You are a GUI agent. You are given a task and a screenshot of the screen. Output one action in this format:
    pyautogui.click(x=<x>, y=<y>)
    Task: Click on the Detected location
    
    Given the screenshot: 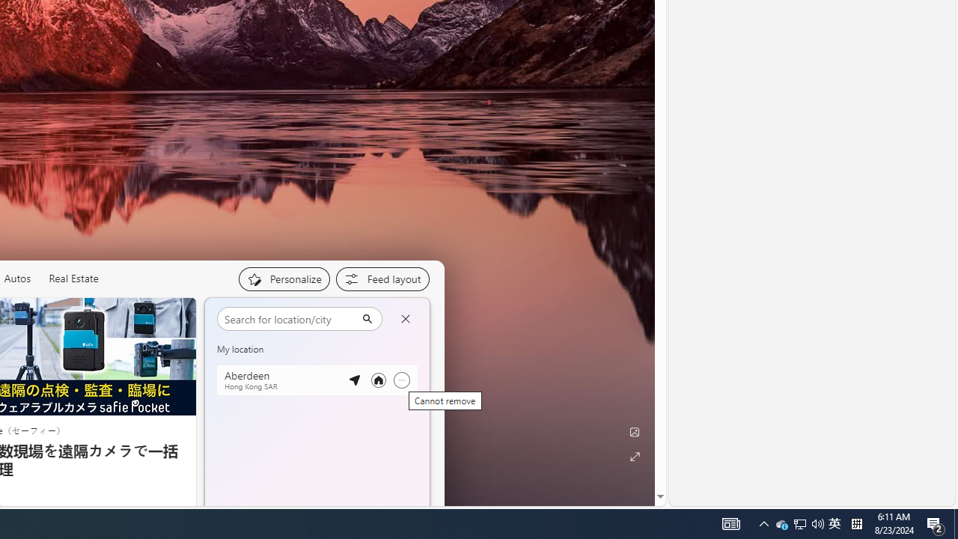 What is the action you would take?
    pyautogui.click(x=354, y=380)
    